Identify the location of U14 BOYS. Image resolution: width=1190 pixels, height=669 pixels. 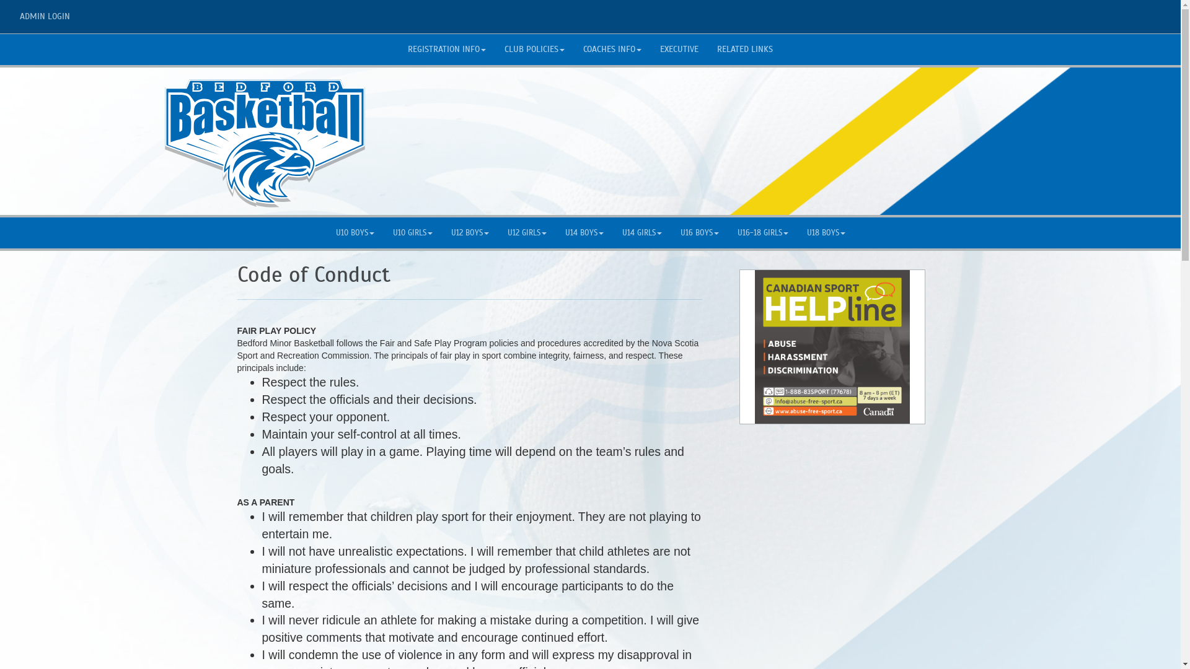
(584, 233).